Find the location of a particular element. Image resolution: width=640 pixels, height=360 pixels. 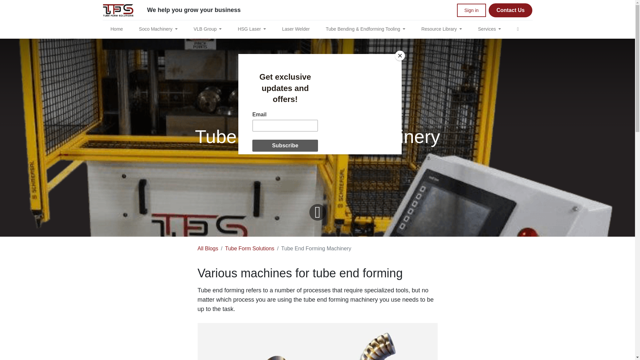

Sign in is located at coordinates (471, 10).